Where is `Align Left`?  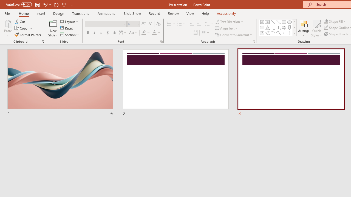 Align Left is located at coordinates (169, 33).